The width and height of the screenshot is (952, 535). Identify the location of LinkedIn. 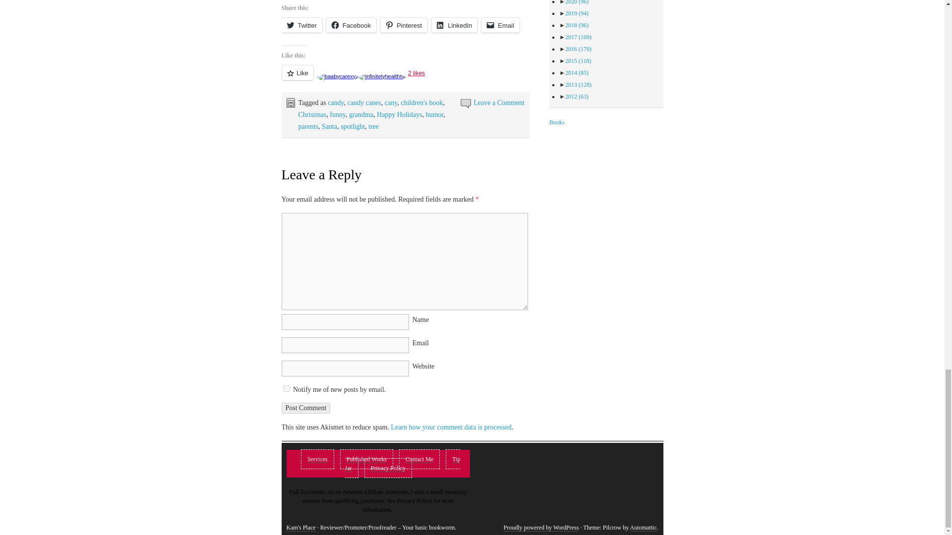
(454, 25).